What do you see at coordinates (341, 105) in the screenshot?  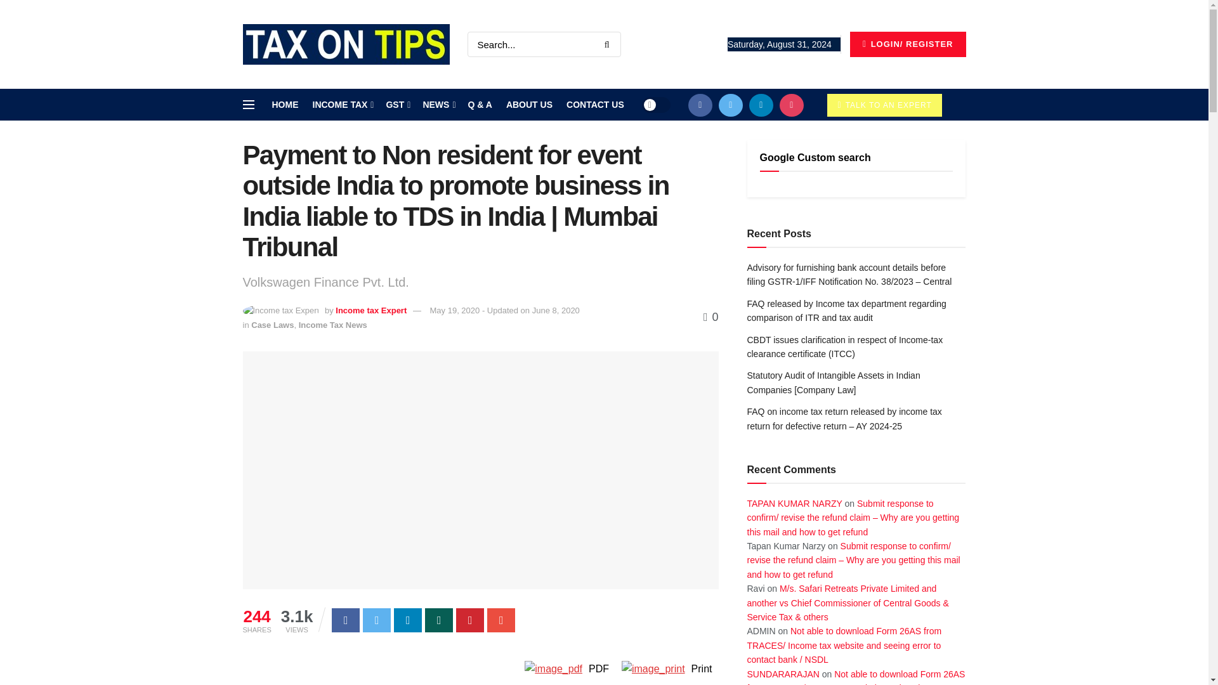 I see `INCOME TAX` at bounding box center [341, 105].